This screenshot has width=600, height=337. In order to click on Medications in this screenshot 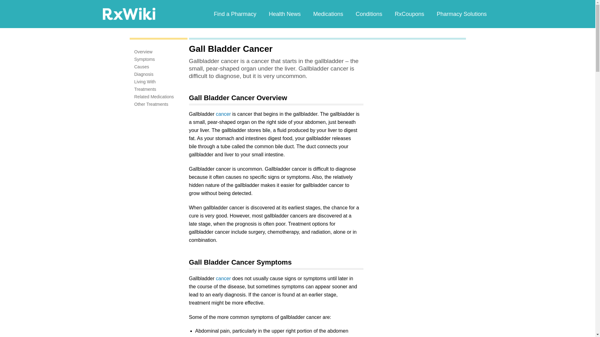, I will do `click(328, 14)`.